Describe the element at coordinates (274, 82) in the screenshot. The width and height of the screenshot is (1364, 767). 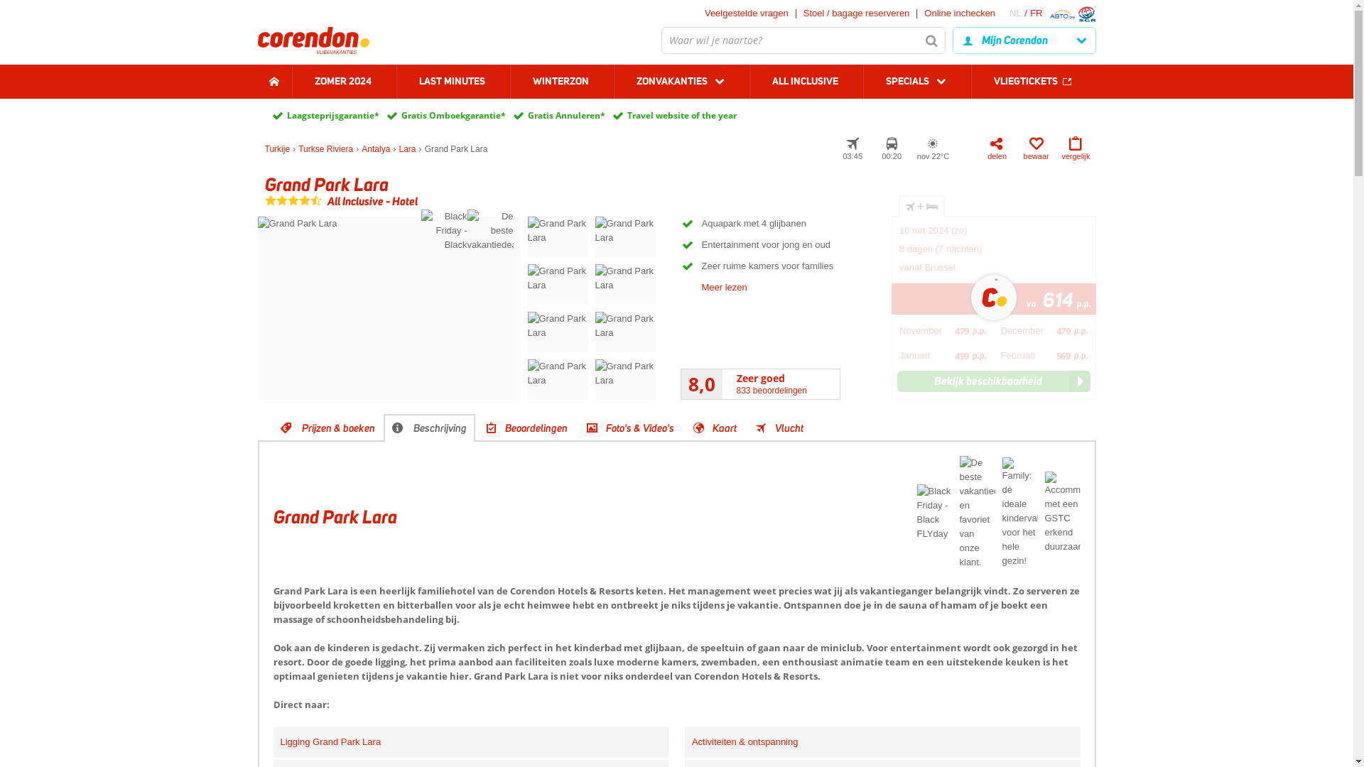
I see `Home` at that location.